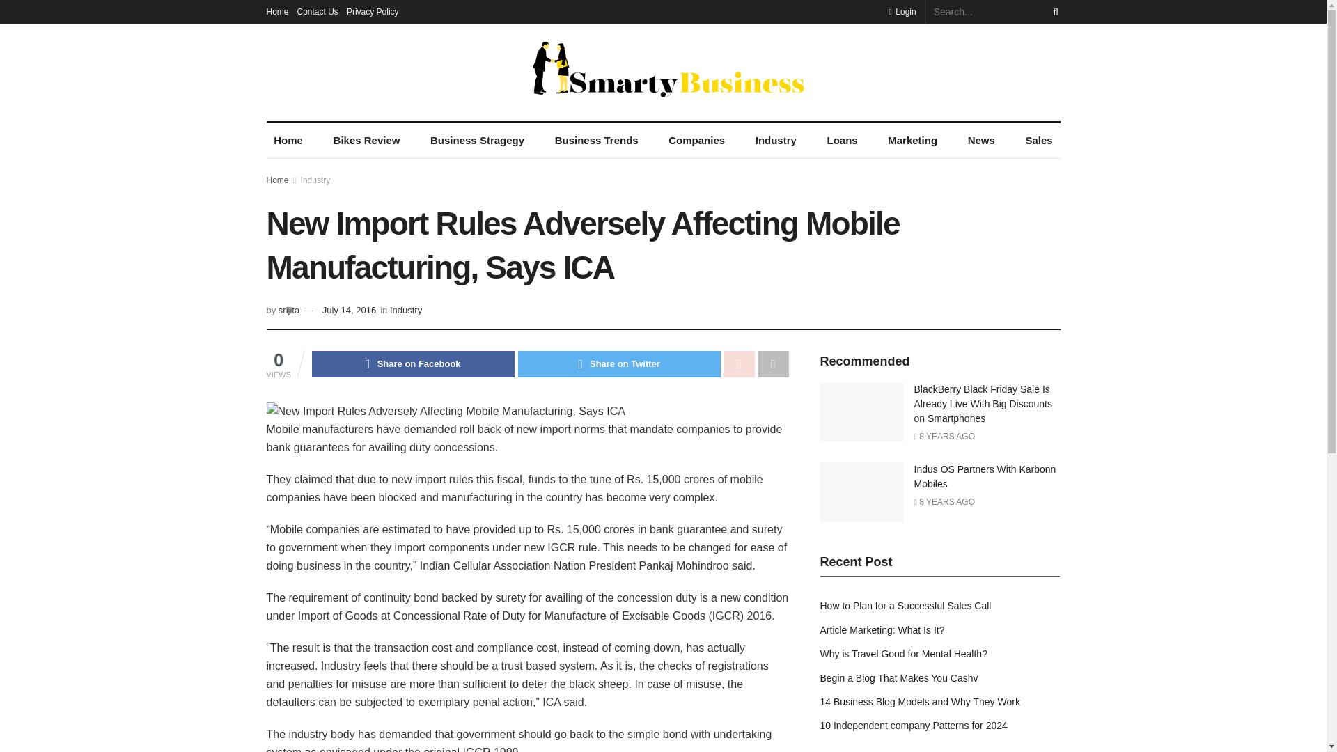 This screenshot has width=1337, height=752. What do you see at coordinates (315, 180) in the screenshot?
I see `Industry` at bounding box center [315, 180].